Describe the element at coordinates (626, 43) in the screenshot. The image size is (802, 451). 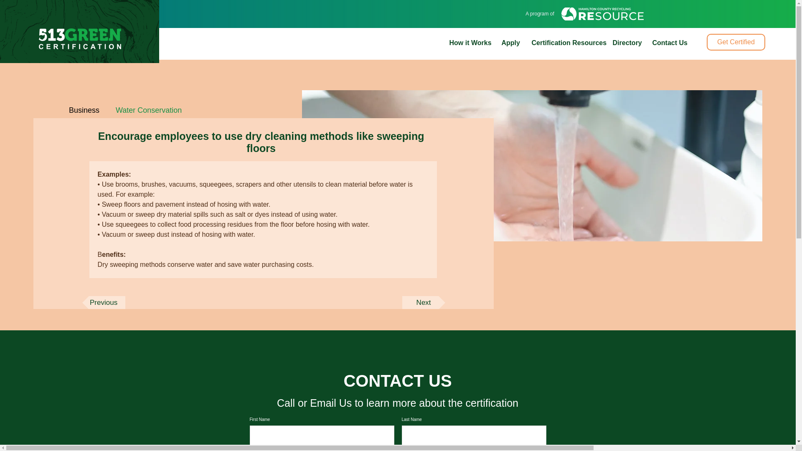
I see `Directory` at that location.